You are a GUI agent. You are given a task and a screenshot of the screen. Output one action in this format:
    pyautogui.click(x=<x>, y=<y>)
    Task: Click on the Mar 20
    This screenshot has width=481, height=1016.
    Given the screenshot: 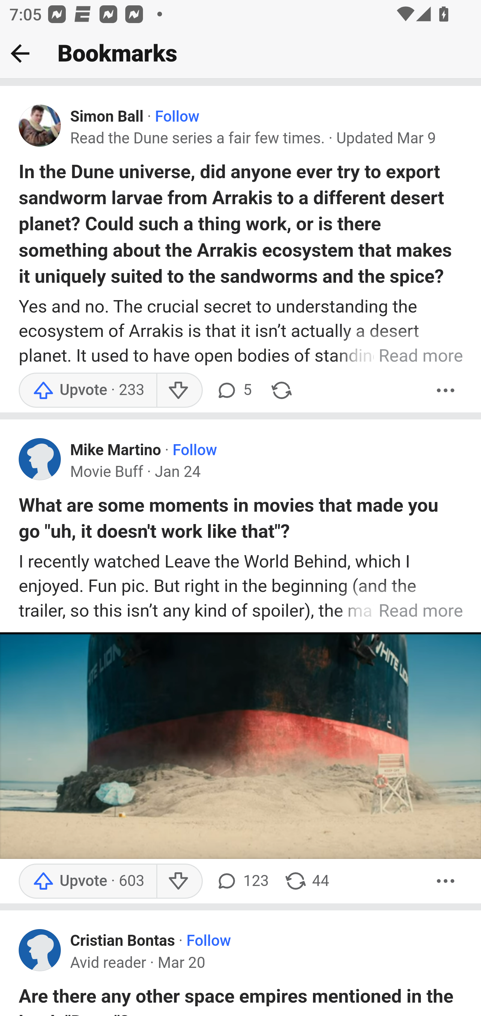 What is the action you would take?
    pyautogui.click(x=181, y=963)
    